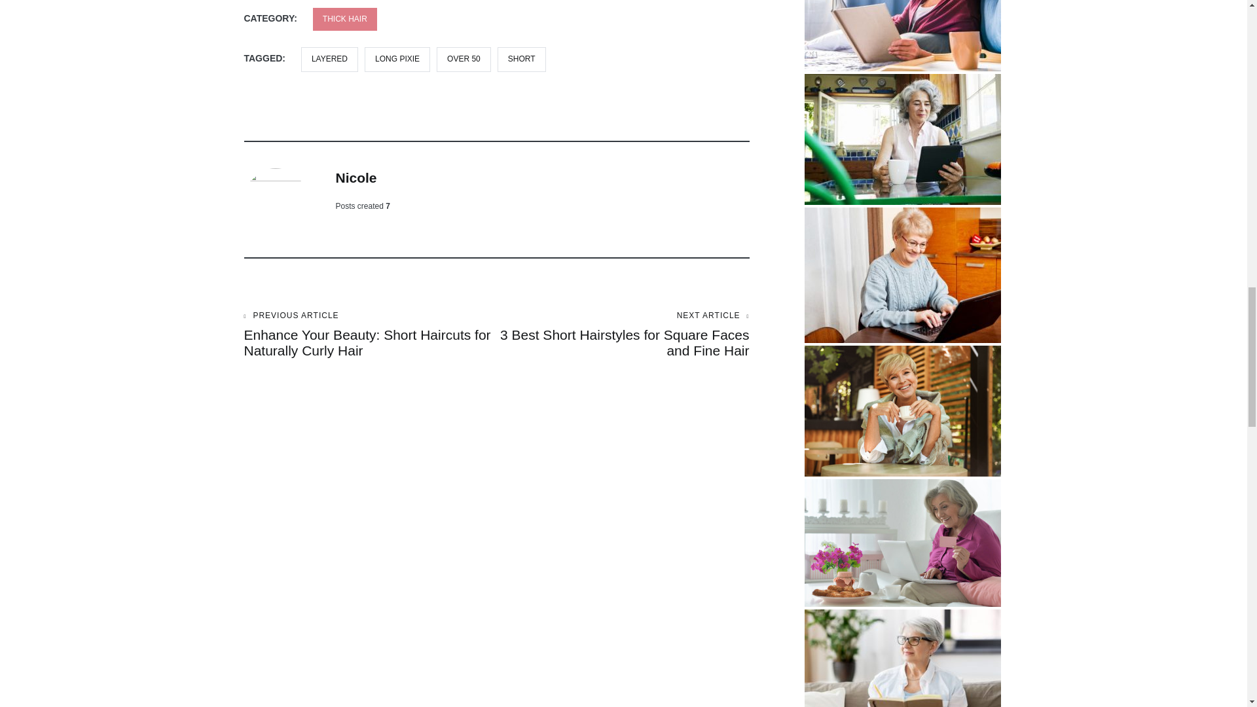  Describe the element at coordinates (464, 59) in the screenshot. I see `OVER 50` at that location.